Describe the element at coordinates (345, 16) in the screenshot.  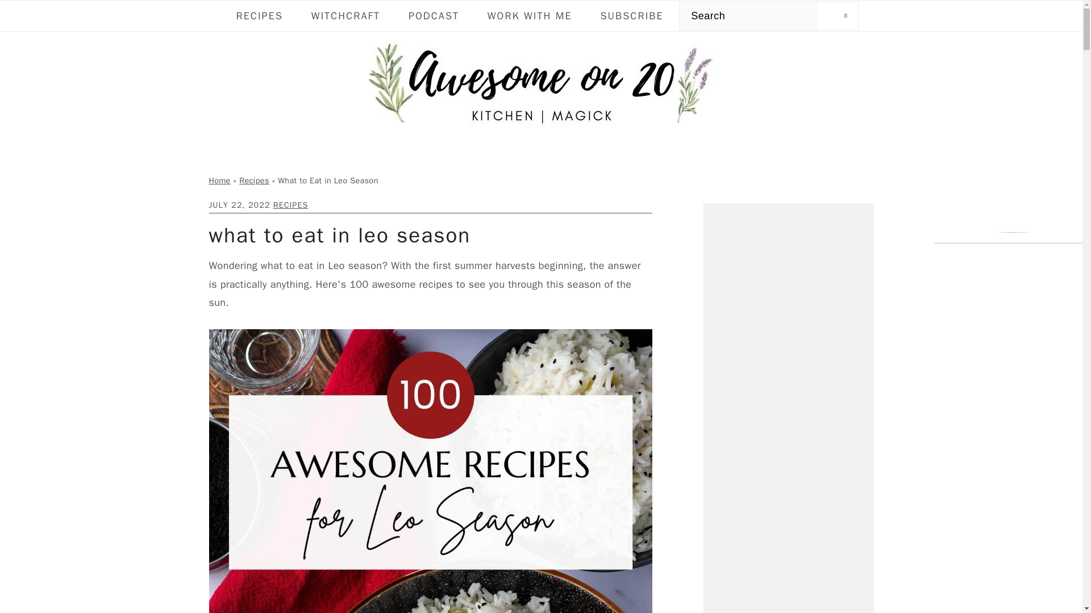
I see `WITCHCRAFT` at that location.